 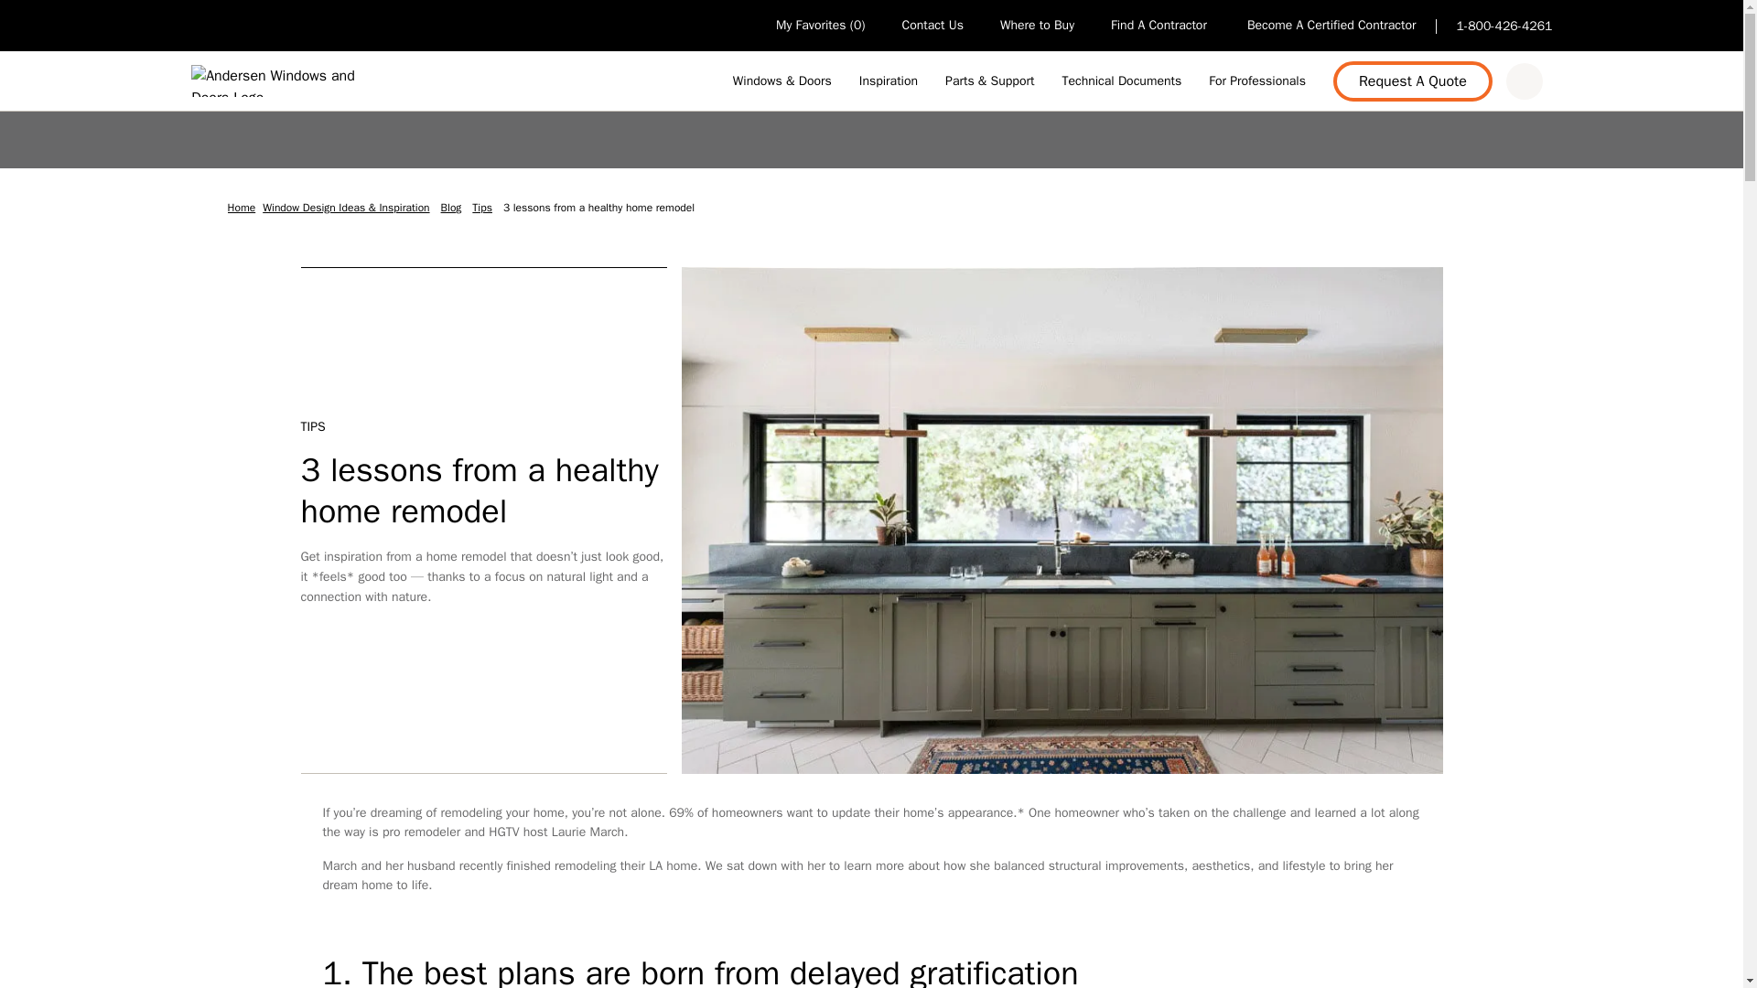 I want to click on Become A Certified Contractor, so click(x=1331, y=26).